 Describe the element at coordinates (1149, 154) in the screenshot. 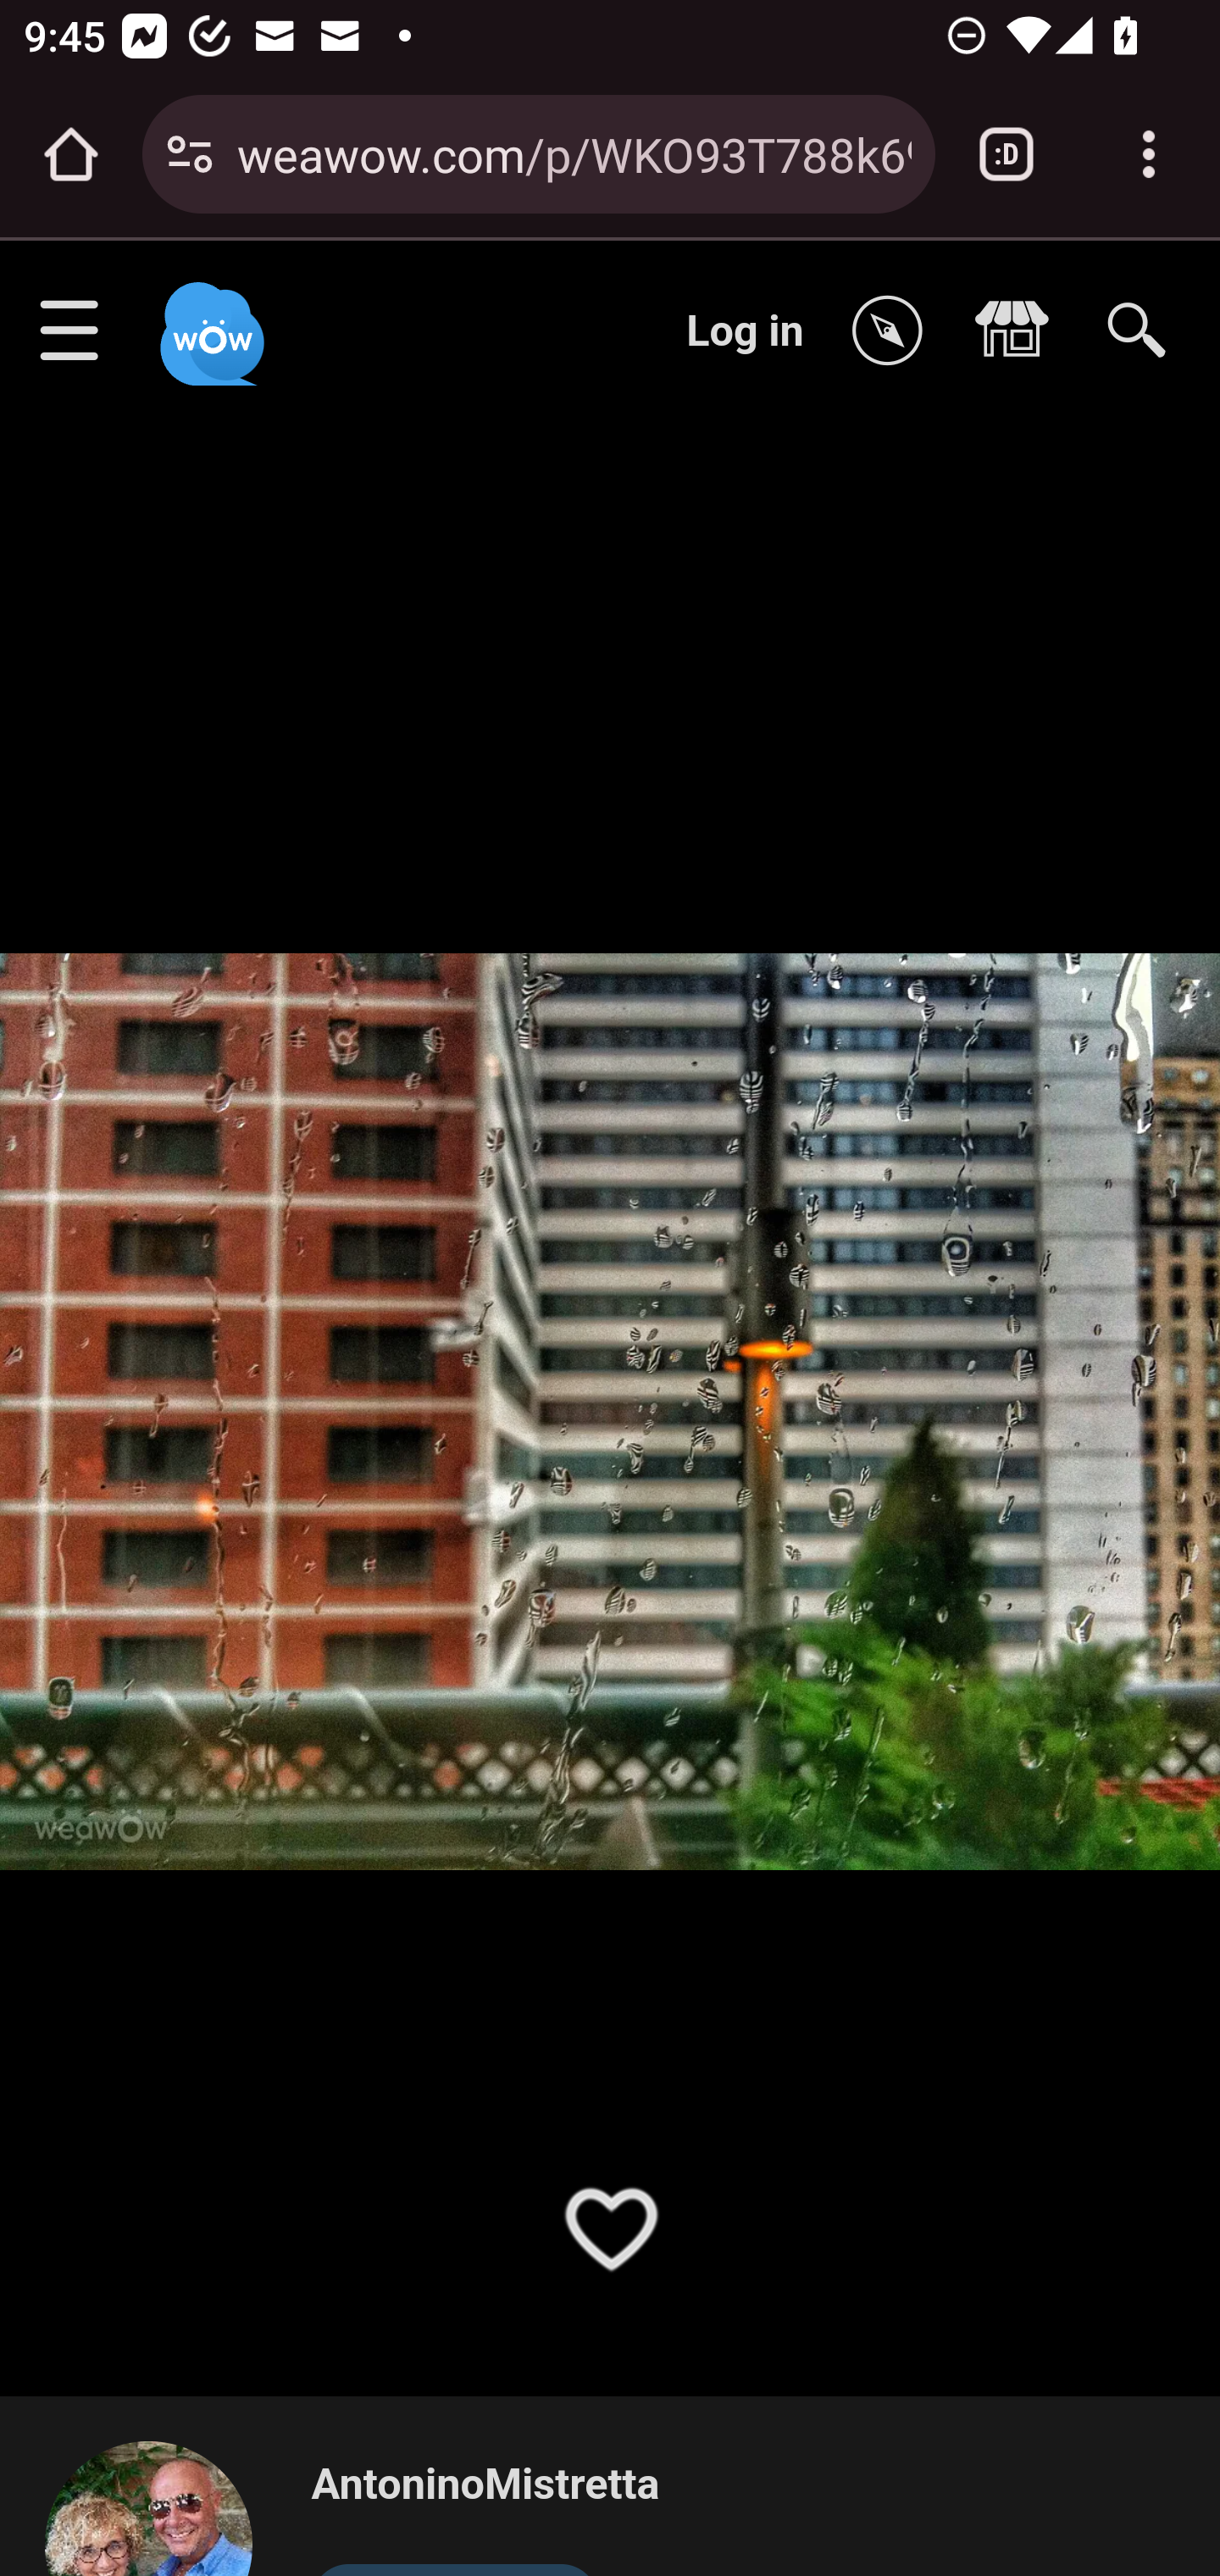

I see `Customize and control Google Chrome` at that location.